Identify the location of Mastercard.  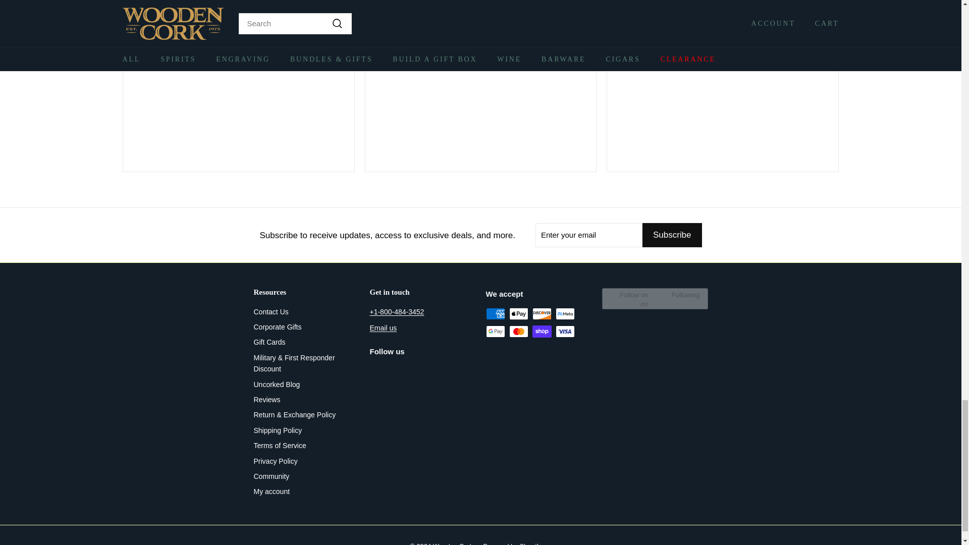
(518, 331).